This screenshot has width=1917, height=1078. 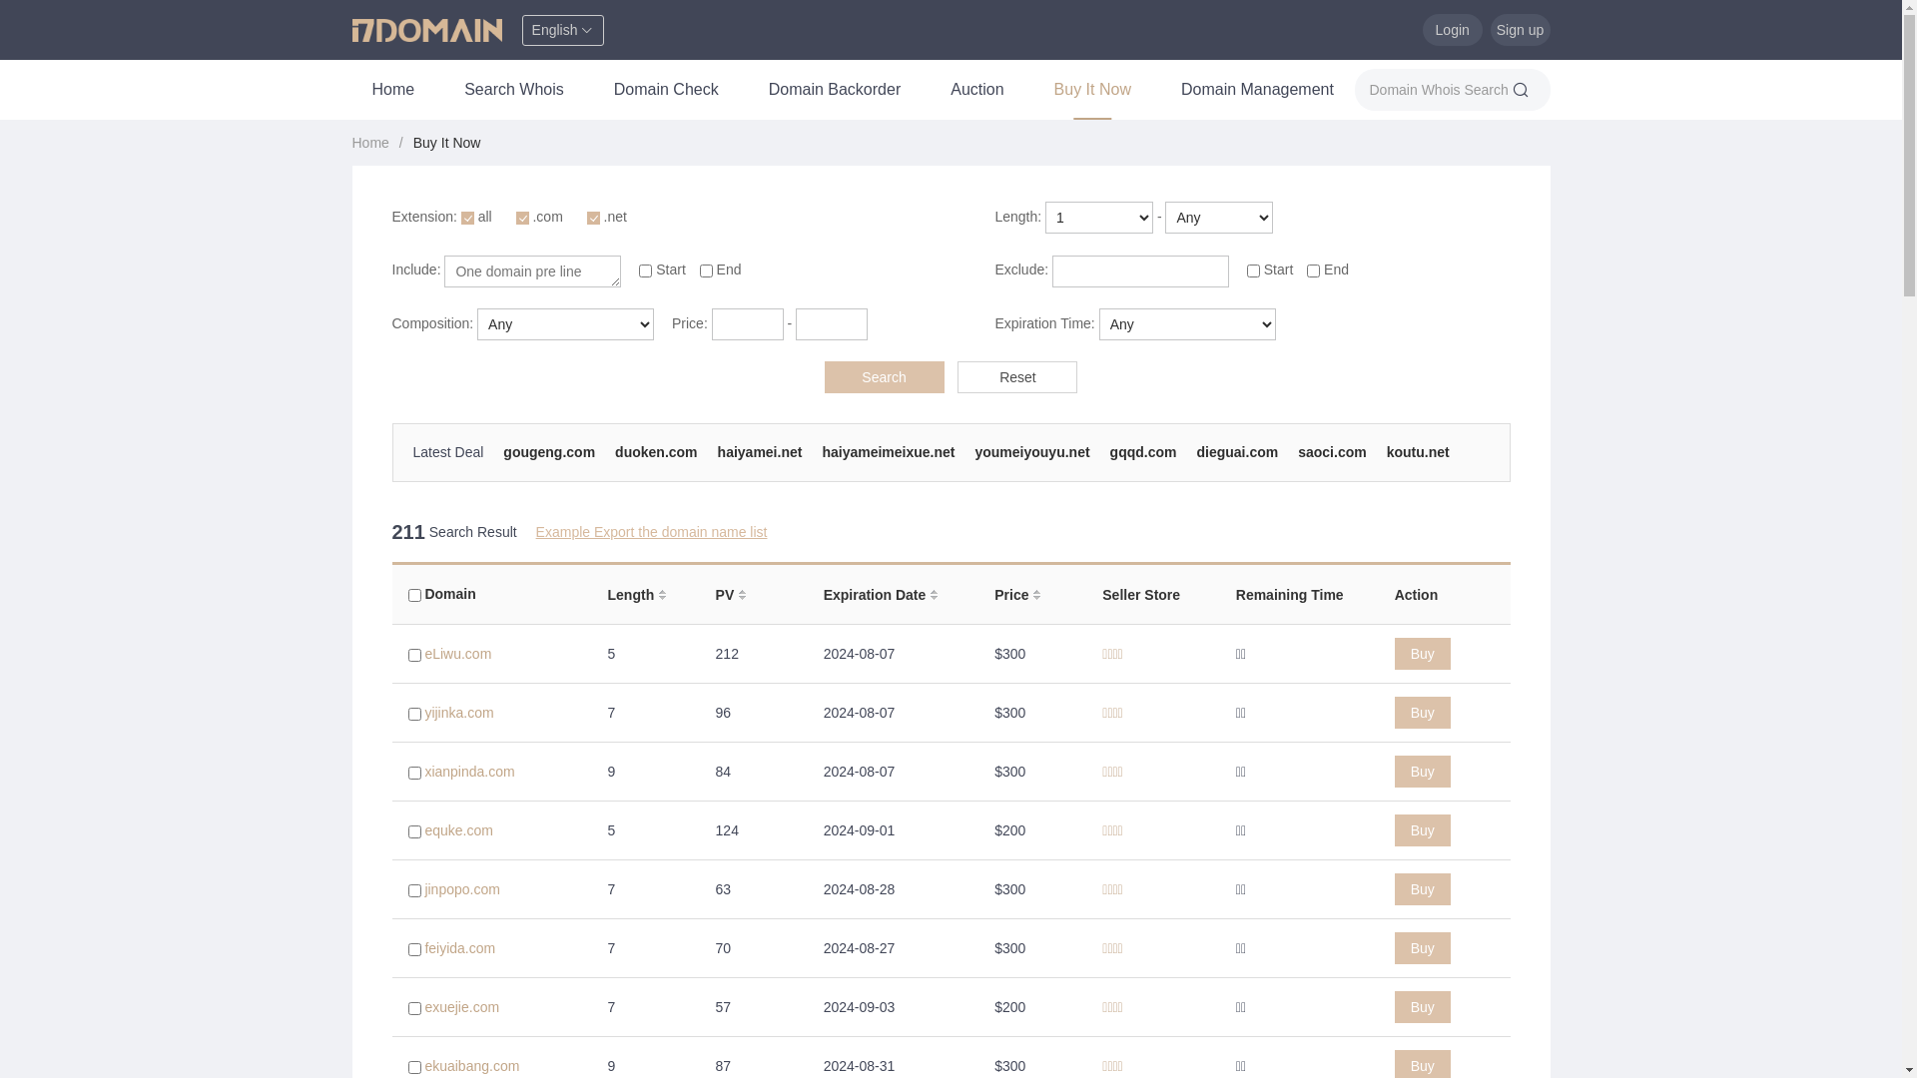 I want to click on gqqd.com, so click(x=1144, y=452).